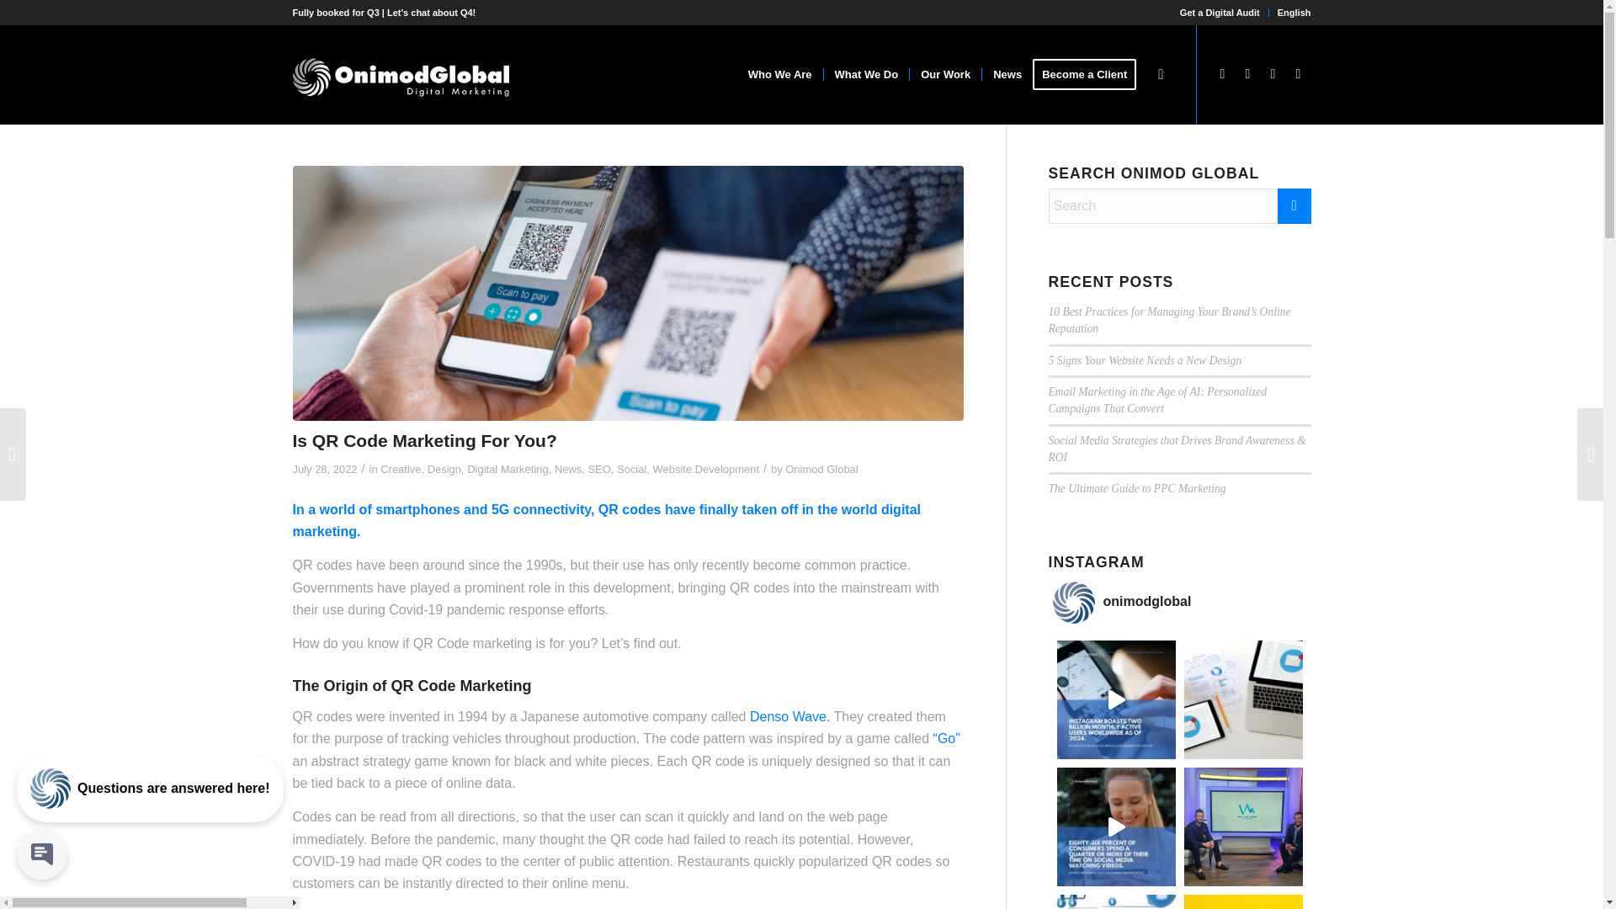 The height and width of the screenshot is (909, 1616). I want to click on Facebook, so click(1247, 74).